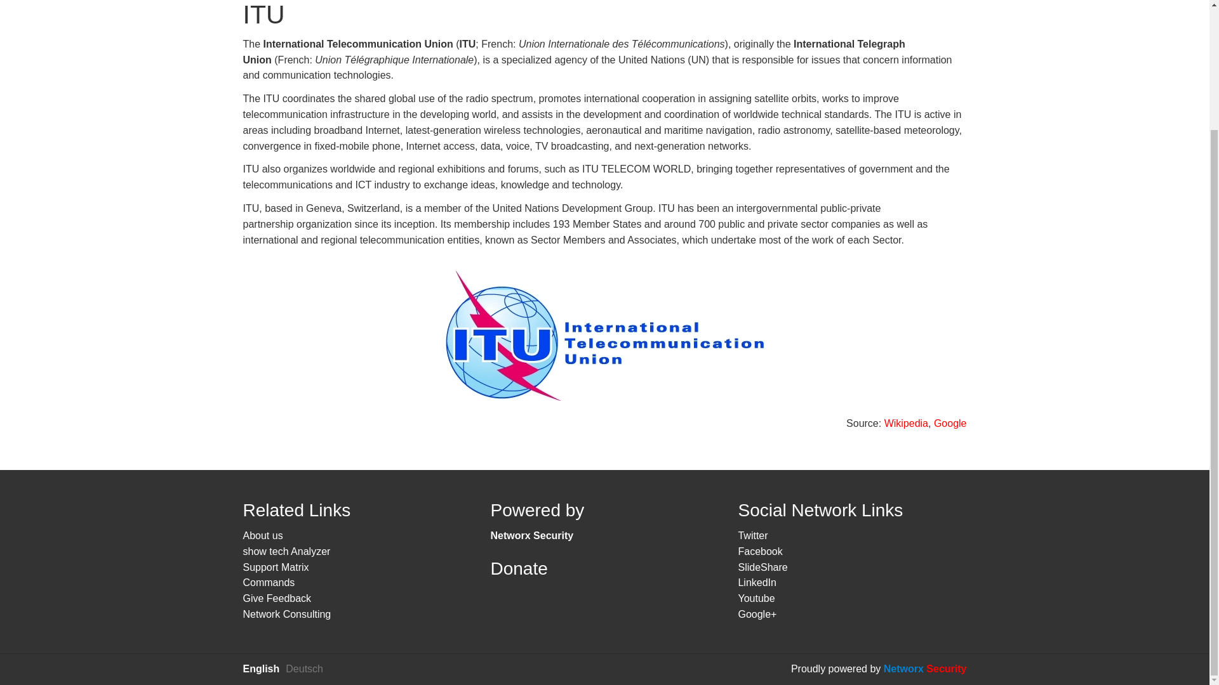 Image resolution: width=1219 pixels, height=685 pixels. What do you see at coordinates (276, 567) in the screenshot?
I see `Support Matrix` at bounding box center [276, 567].